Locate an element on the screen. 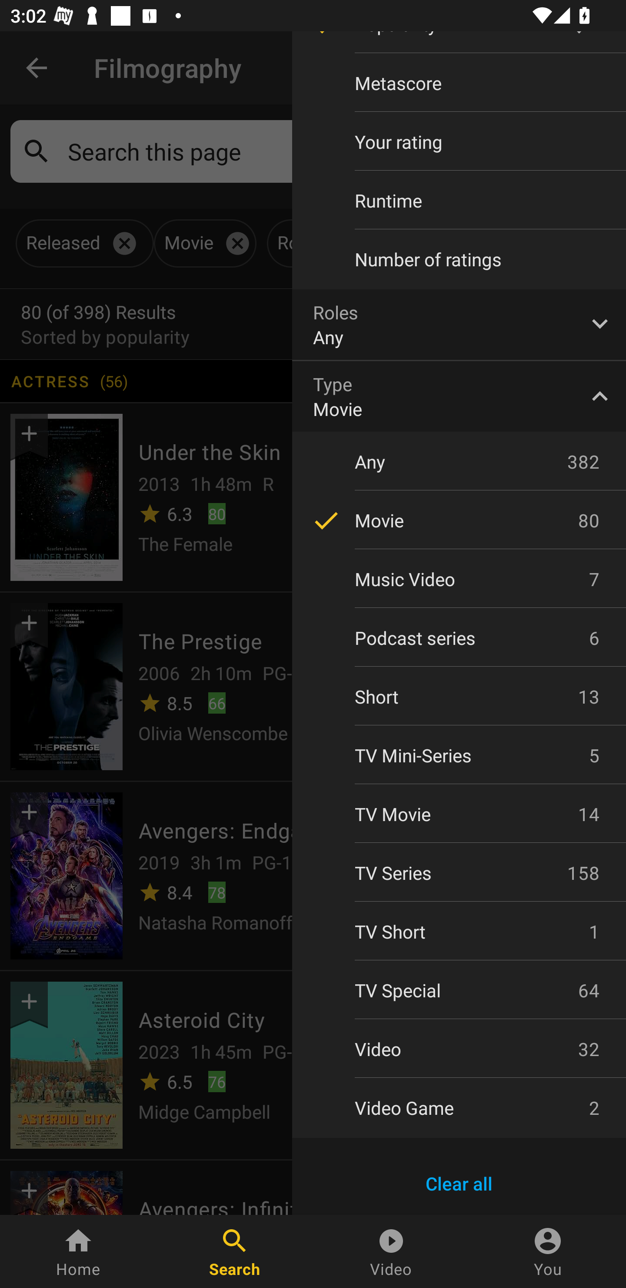 The height and width of the screenshot is (1288, 626). Home is located at coordinates (78, 1251).